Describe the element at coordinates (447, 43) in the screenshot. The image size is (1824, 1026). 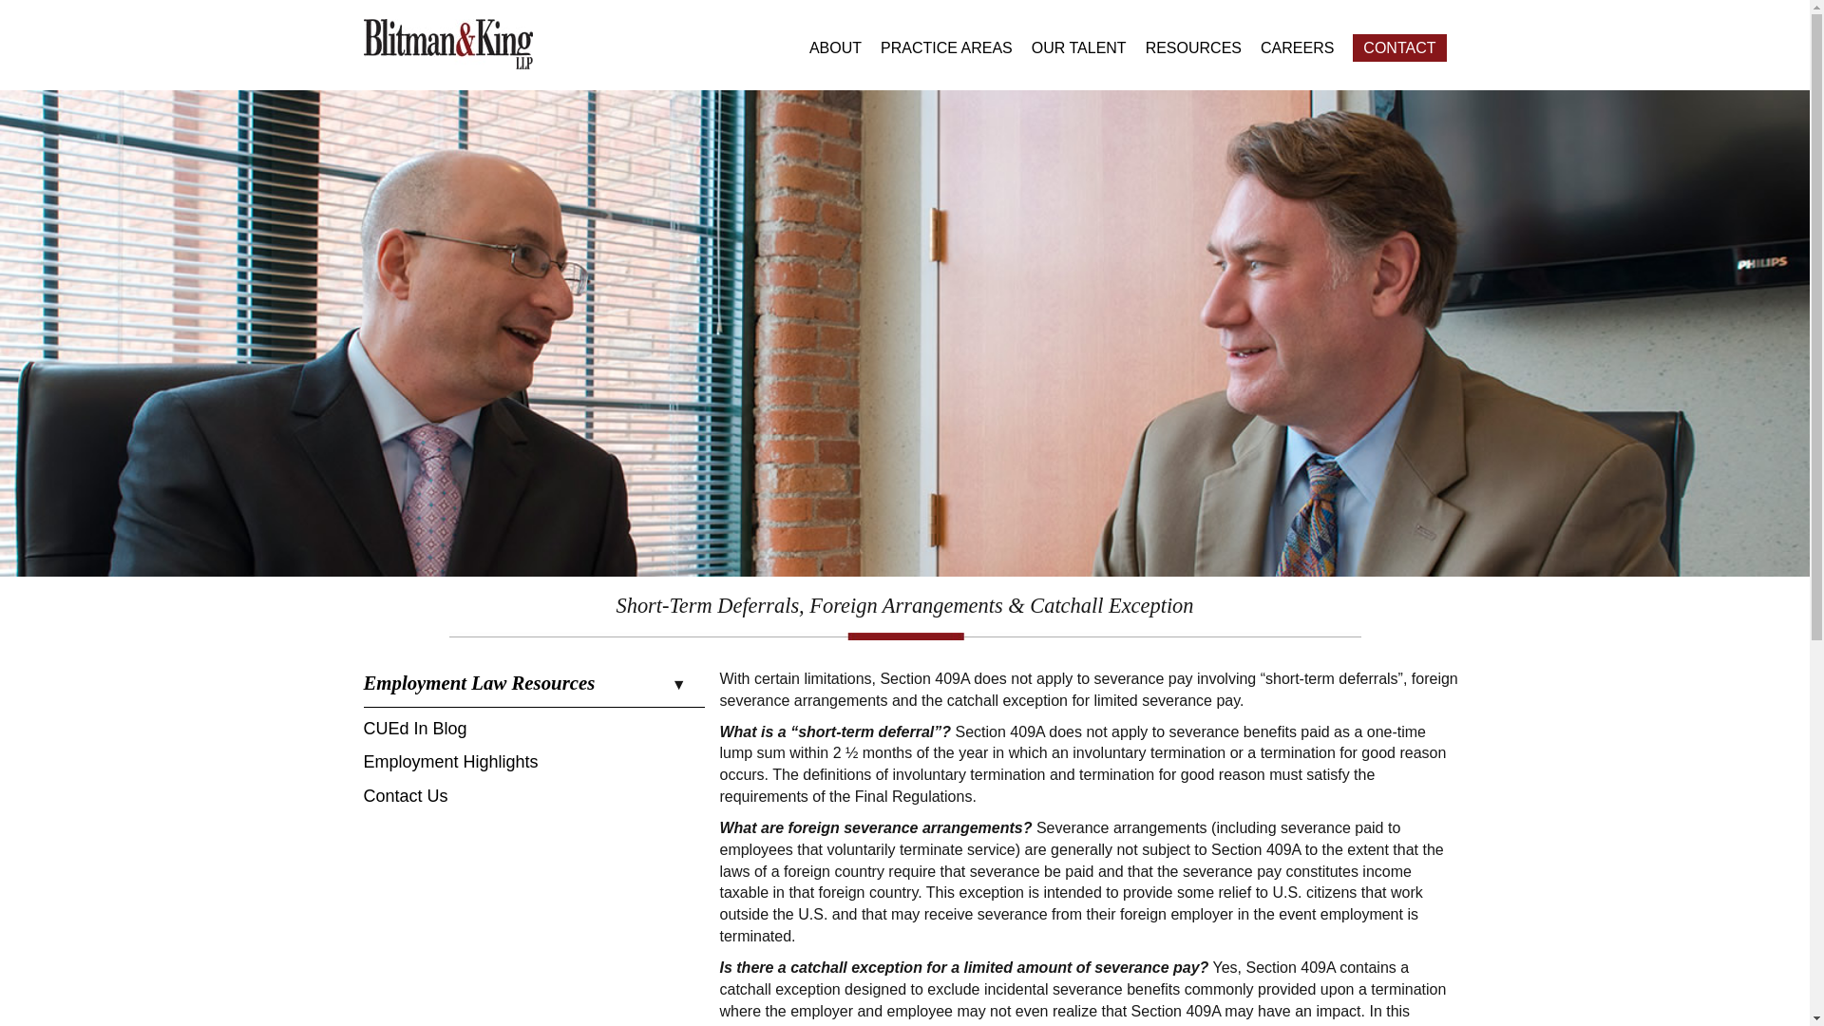
I see `Return to Homepage` at that location.